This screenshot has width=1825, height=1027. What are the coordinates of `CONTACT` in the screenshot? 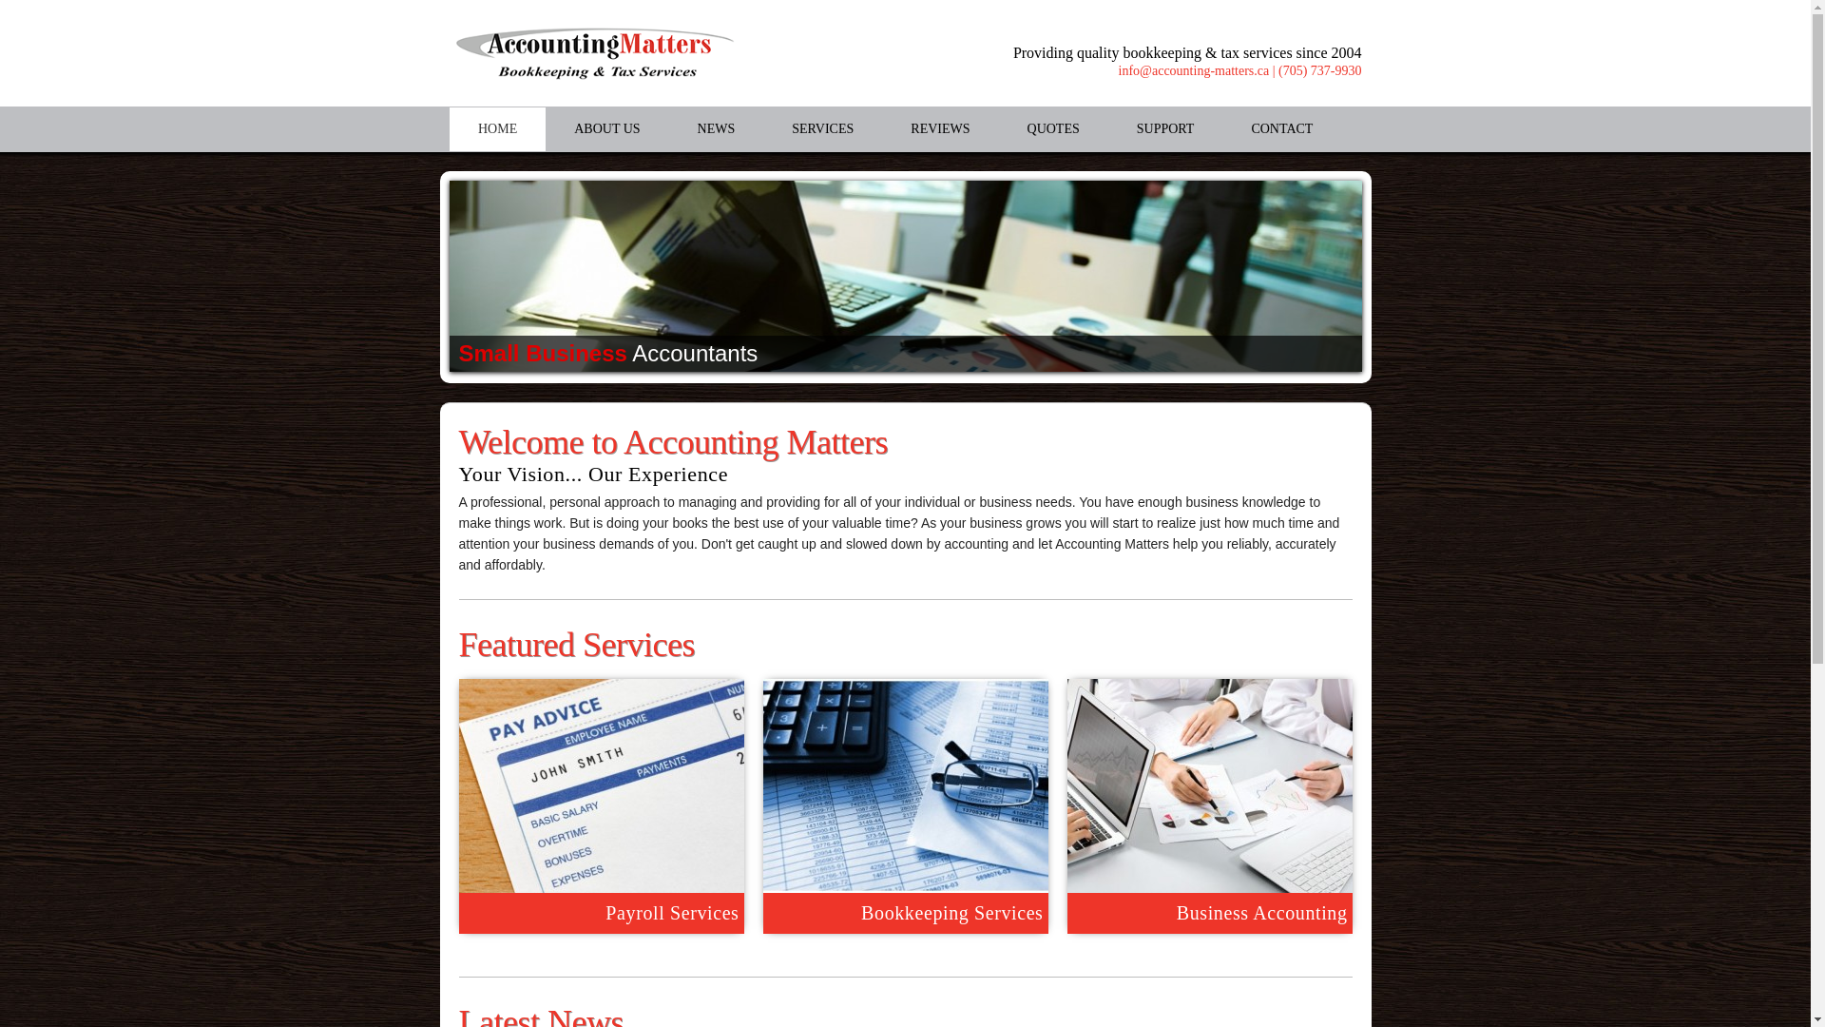 It's located at (1281, 129).